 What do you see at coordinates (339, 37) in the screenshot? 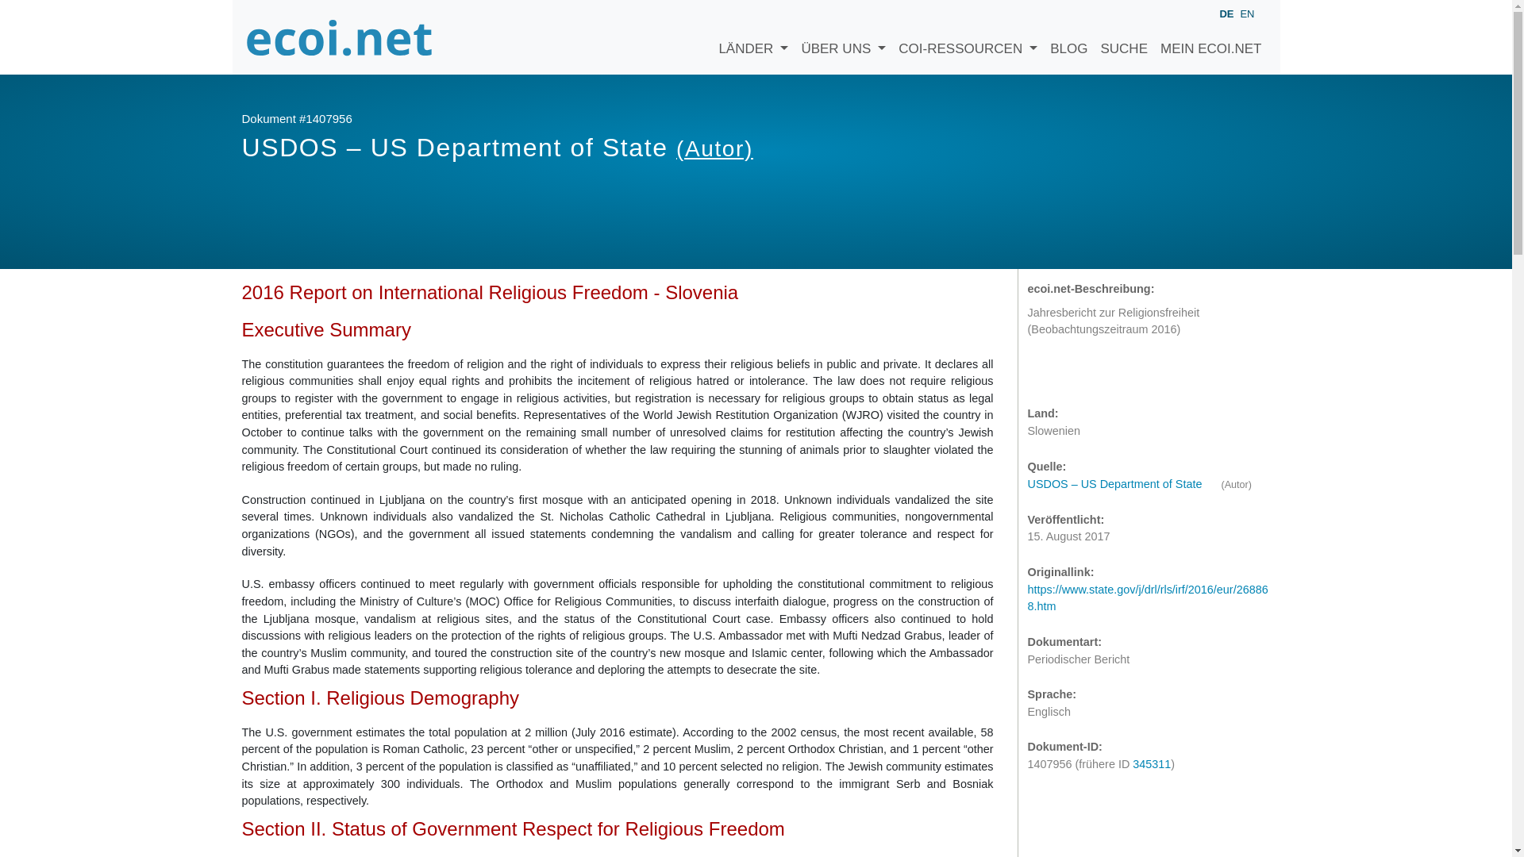
I see `Zur Startseite von ecoi.net gehen` at bounding box center [339, 37].